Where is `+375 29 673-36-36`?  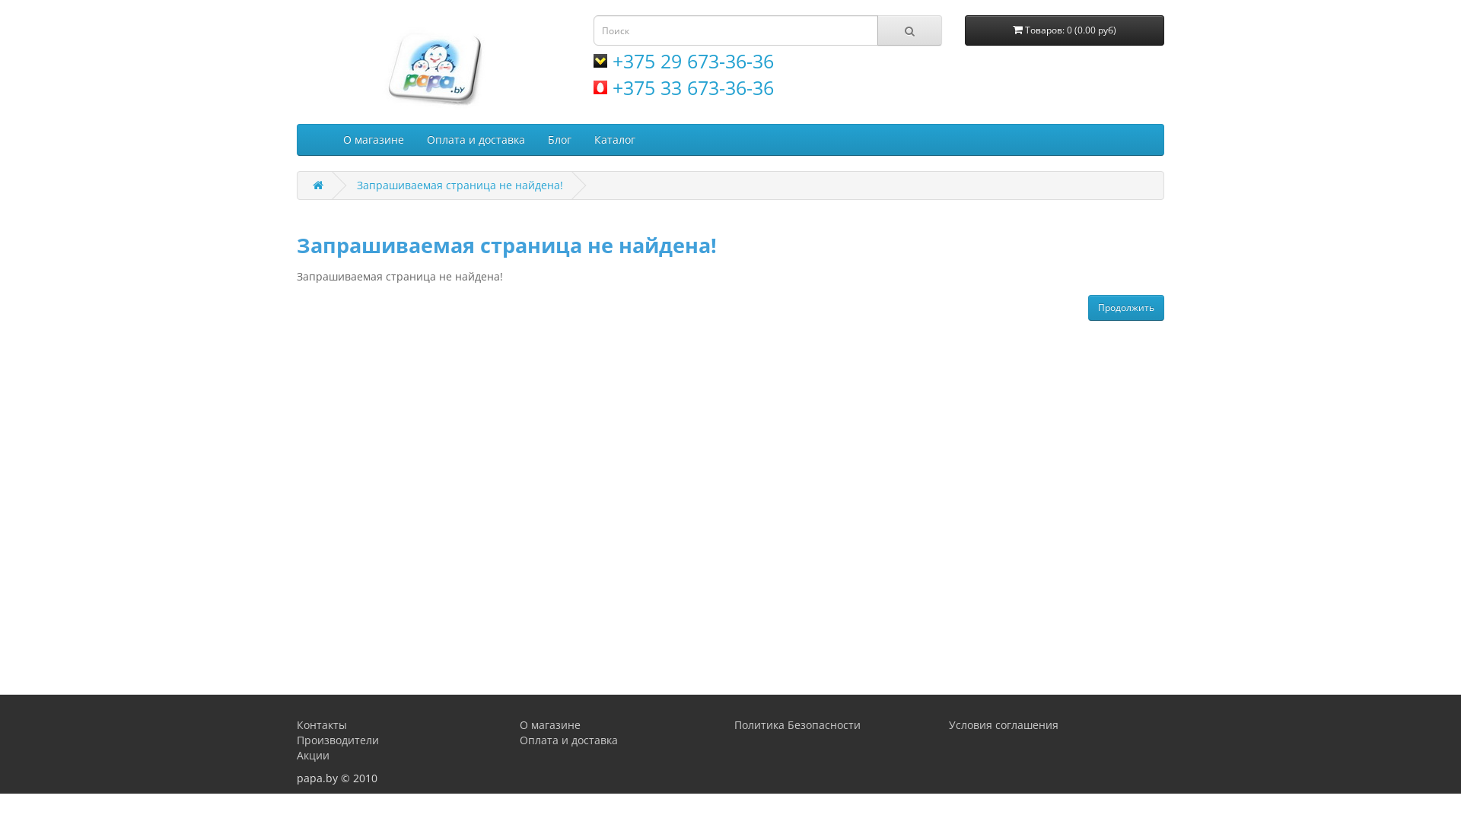 +375 29 673-36-36 is located at coordinates (683, 61).